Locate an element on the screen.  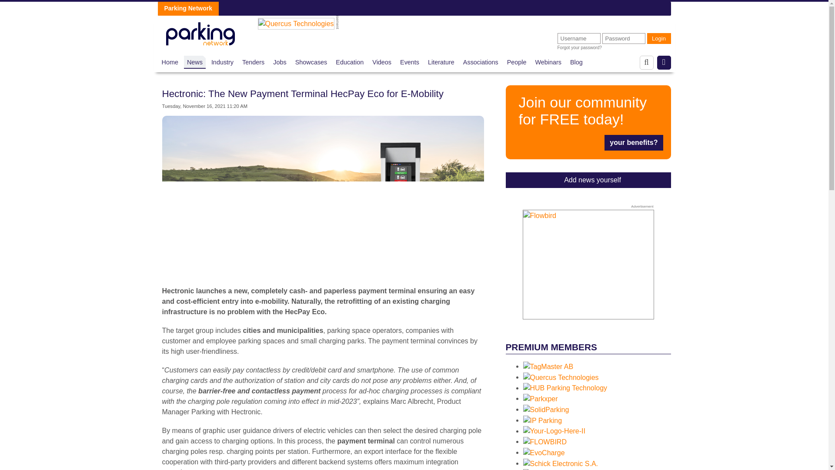
Showcases is located at coordinates (311, 62).